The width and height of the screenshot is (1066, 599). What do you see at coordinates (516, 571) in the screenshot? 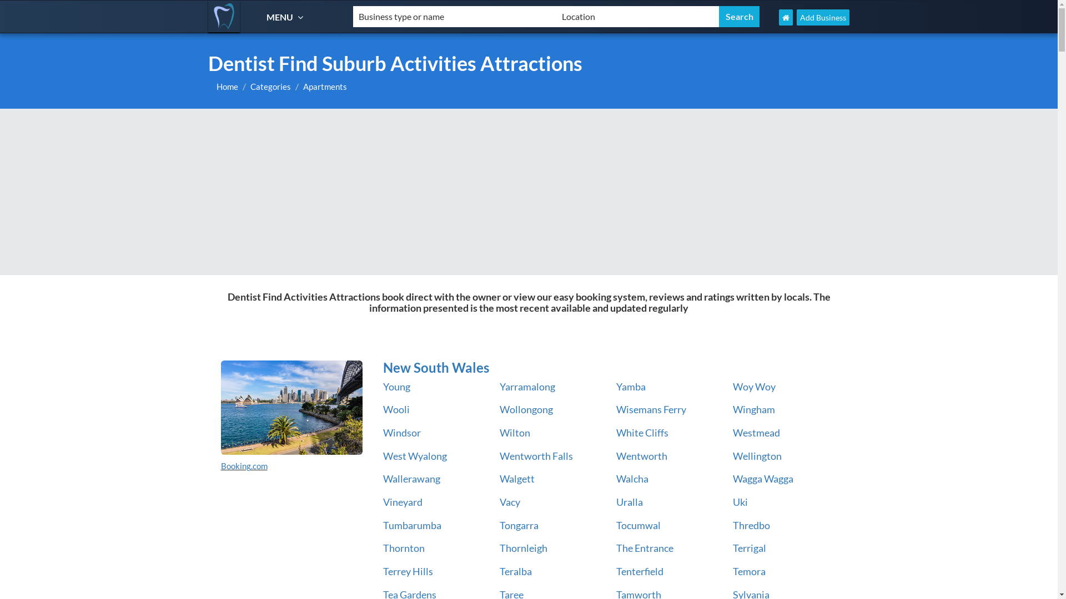
I see `Teralba` at bounding box center [516, 571].